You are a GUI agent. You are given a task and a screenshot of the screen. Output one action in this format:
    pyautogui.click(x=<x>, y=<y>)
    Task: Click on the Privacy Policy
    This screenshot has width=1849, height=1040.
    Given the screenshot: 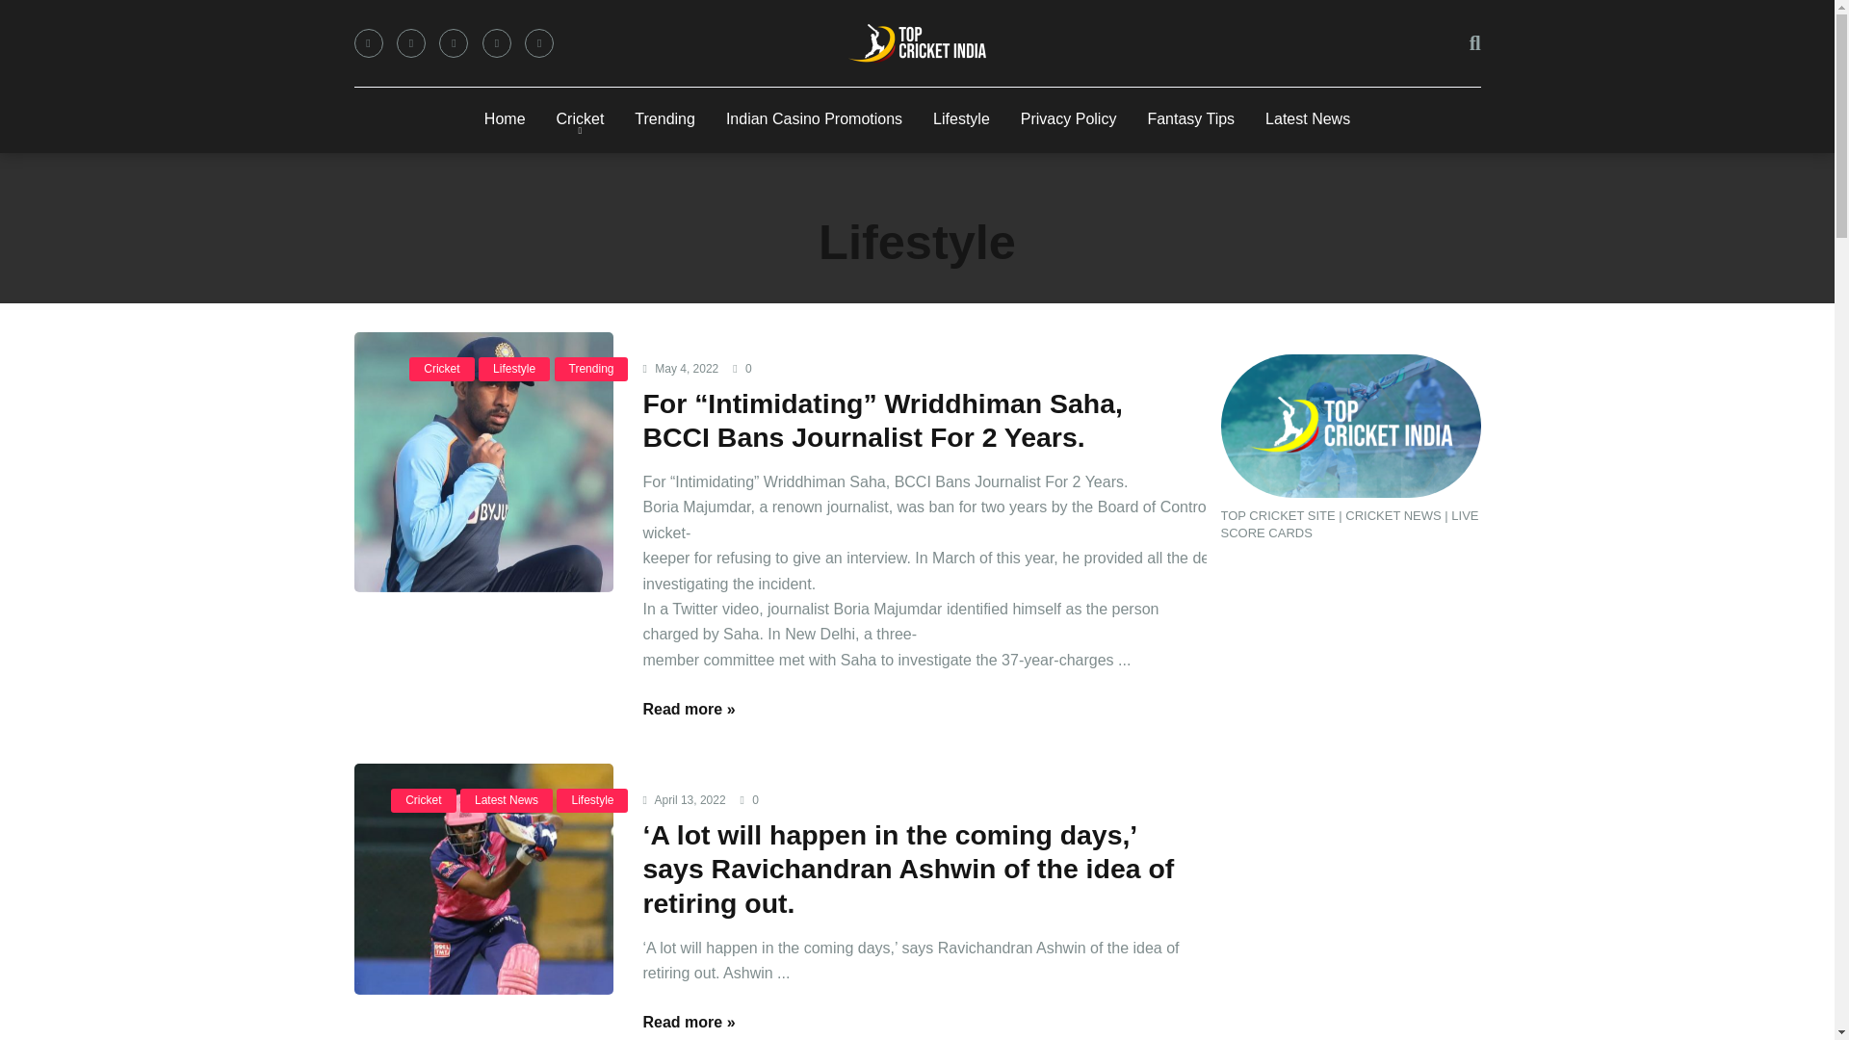 What is the action you would take?
    pyautogui.click(x=1069, y=119)
    